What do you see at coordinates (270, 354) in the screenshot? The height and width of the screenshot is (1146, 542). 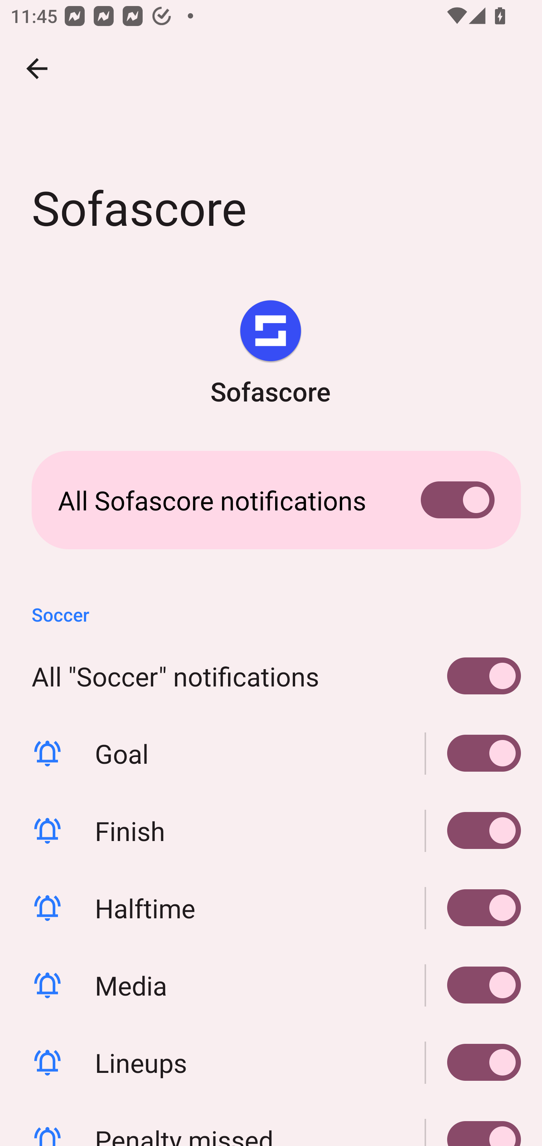 I see `Sofascore` at bounding box center [270, 354].